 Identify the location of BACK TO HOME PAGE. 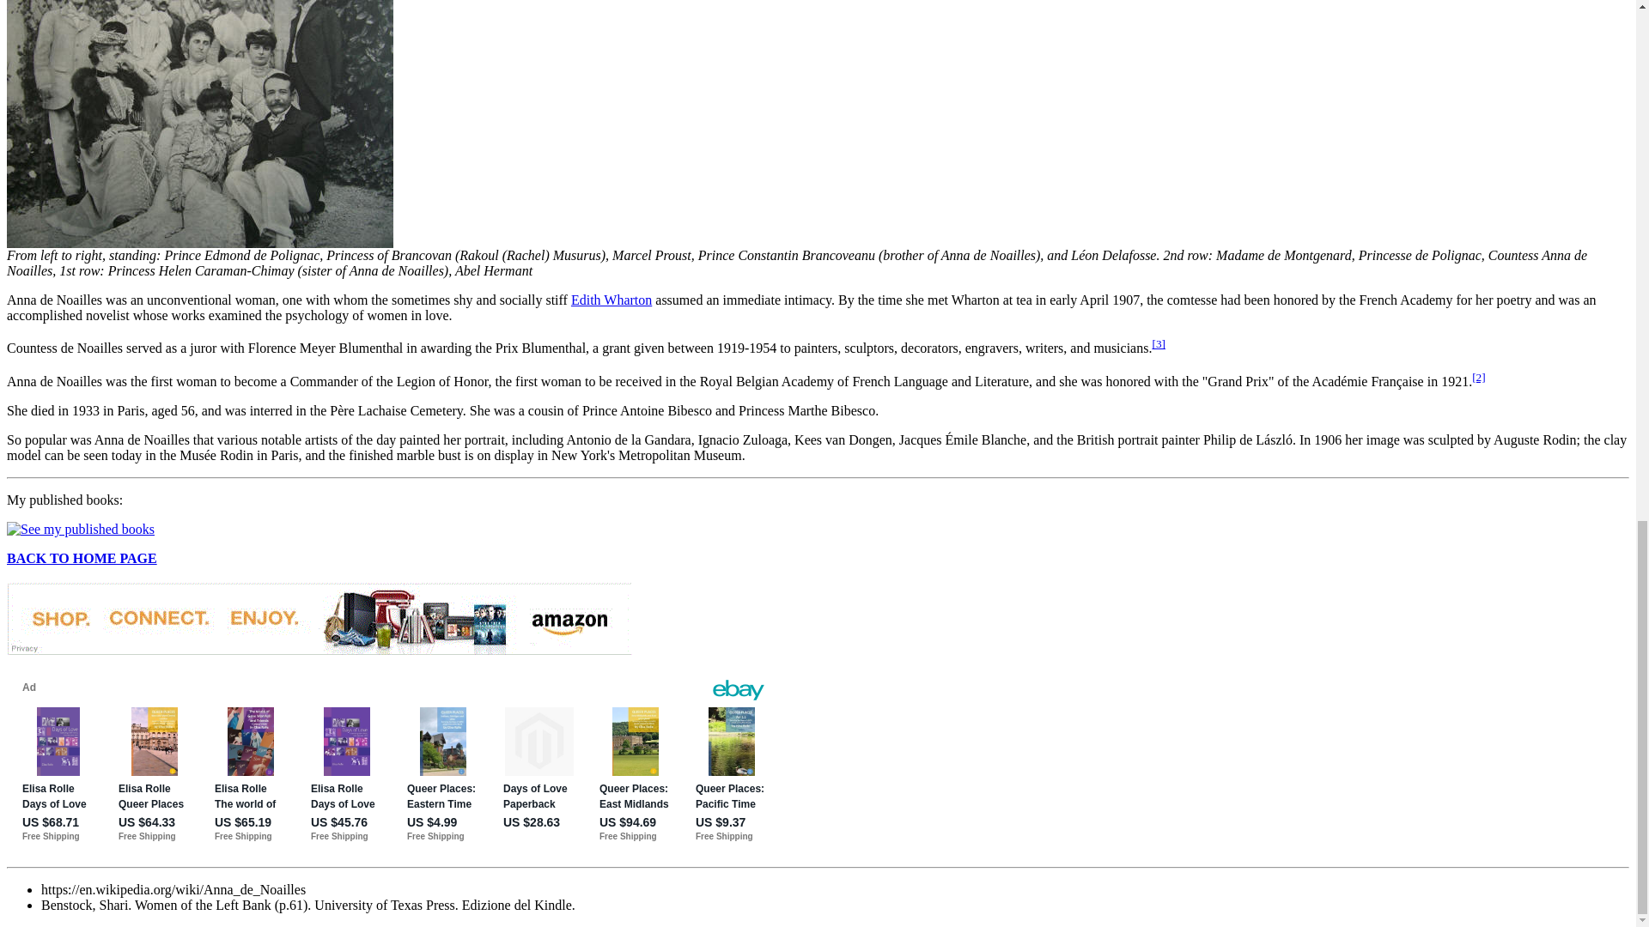
(81, 558).